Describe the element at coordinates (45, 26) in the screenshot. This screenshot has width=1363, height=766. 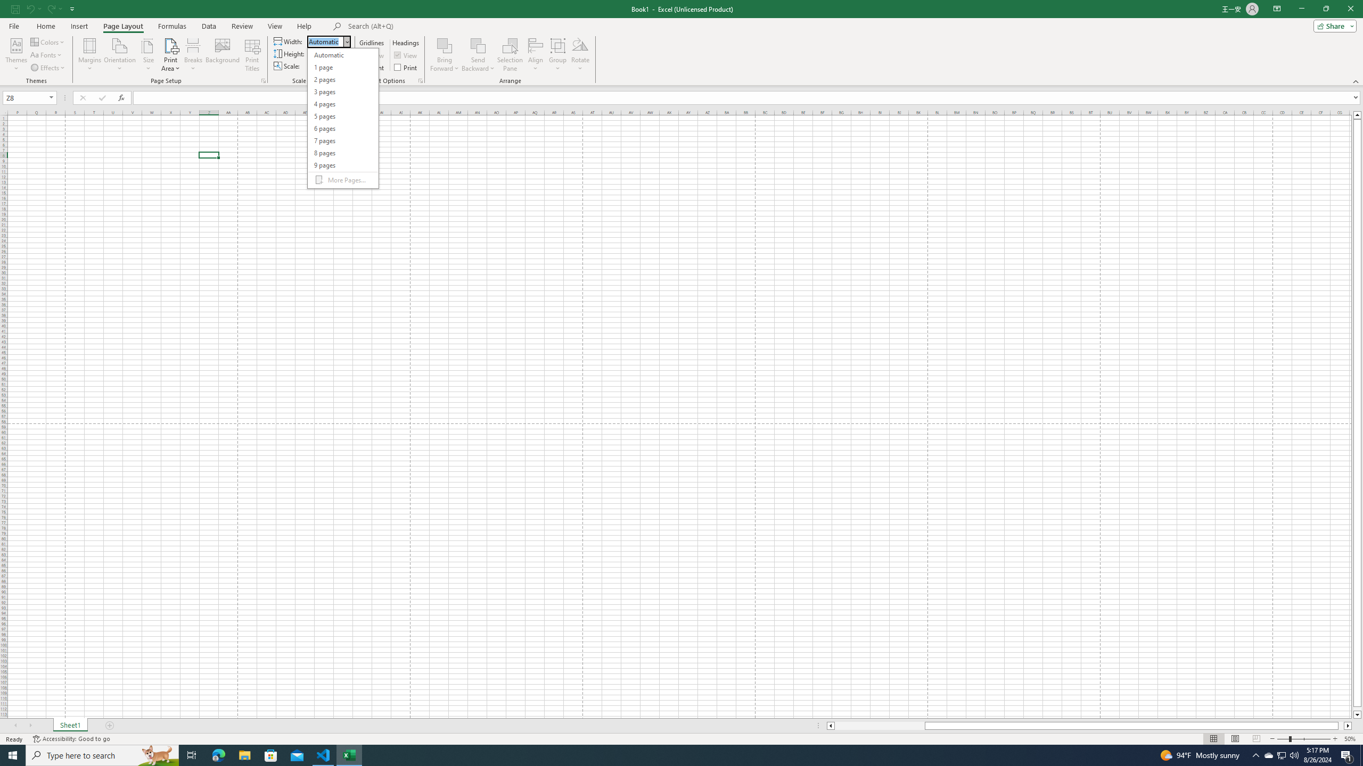
I see `Home` at that location.